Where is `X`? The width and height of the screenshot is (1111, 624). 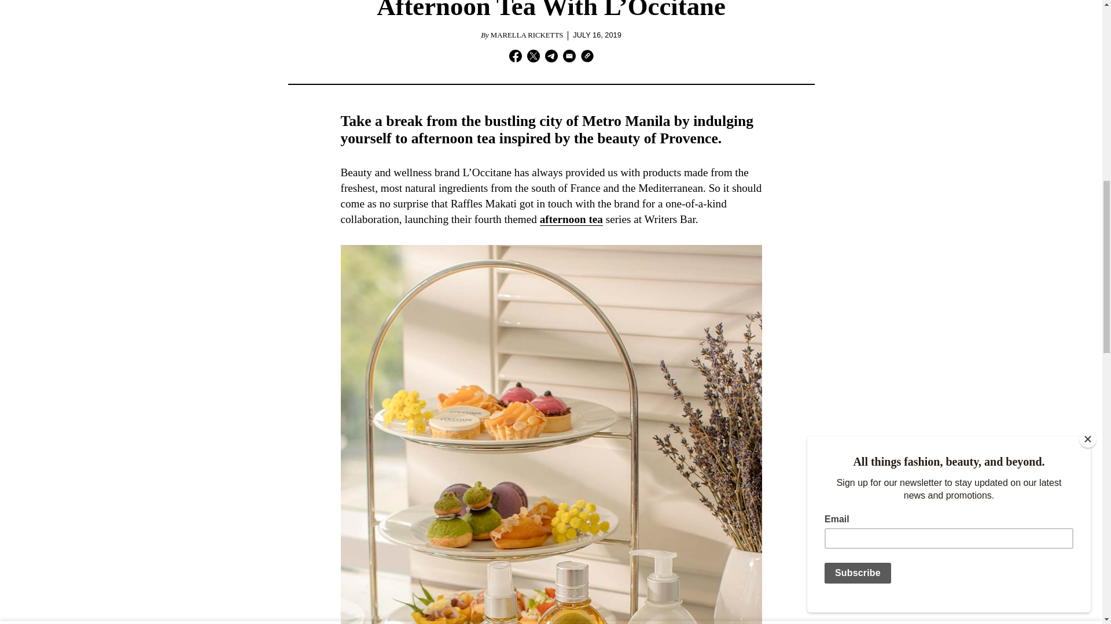
X is located at coordinates (533, 58).